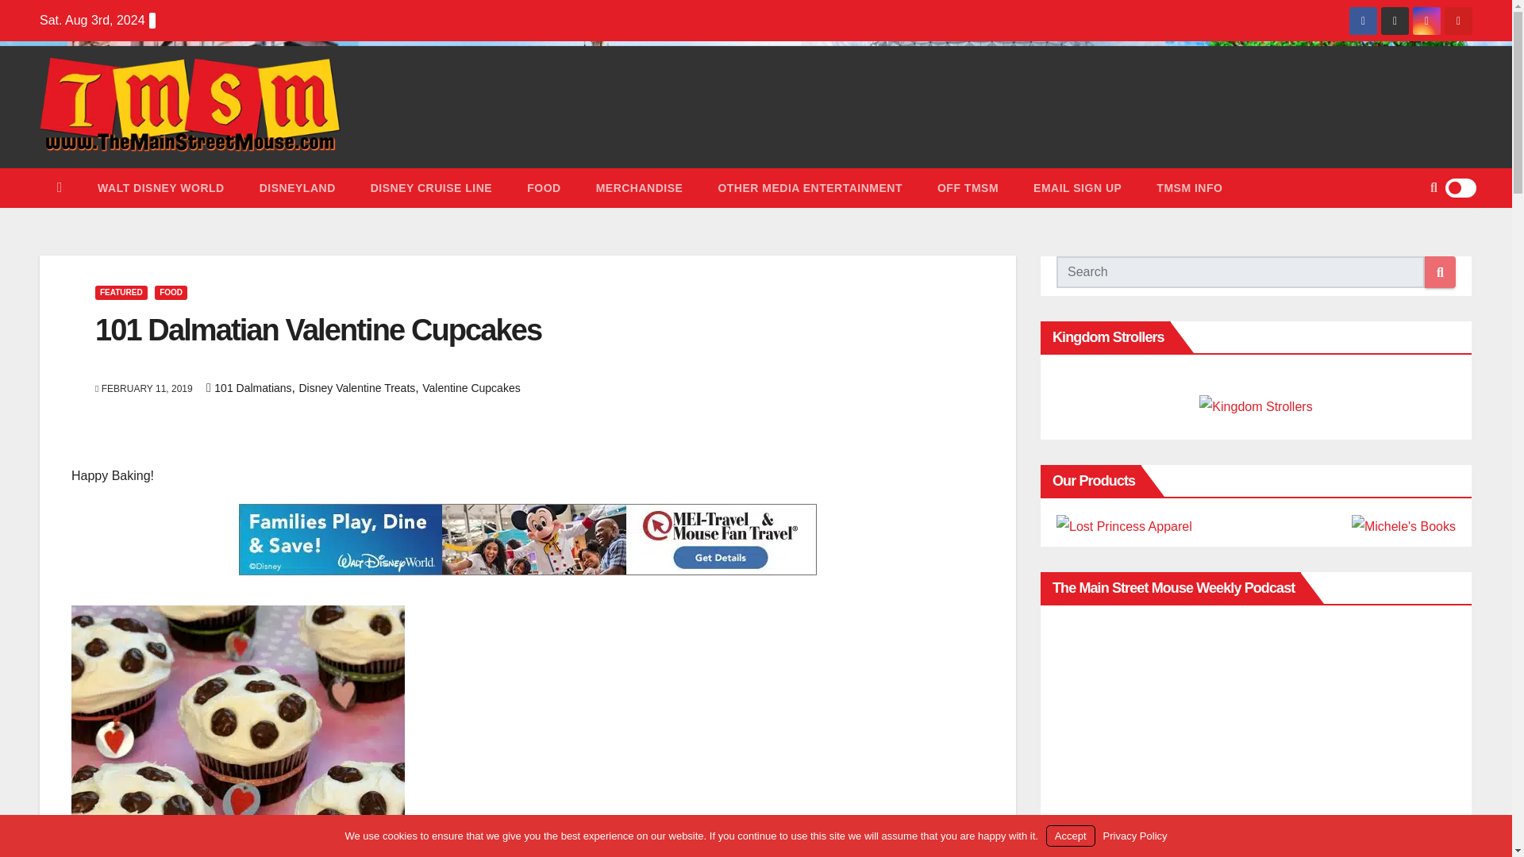 The height and width of the screenshot is (857, 1524). Describe the element at coordinates (1077, 187) in the screenshot. I see `EMAIL SIGN UP` at that location.